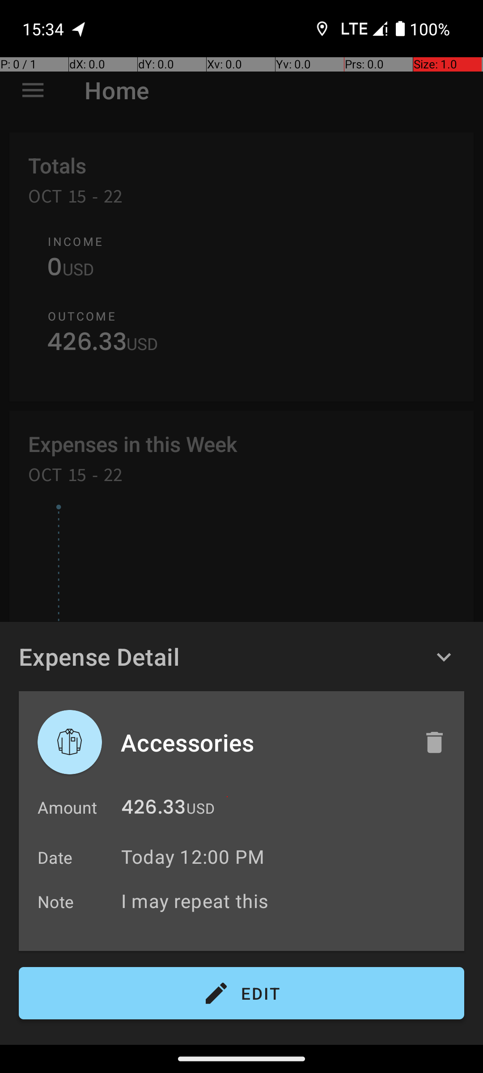  What do you see at coordinates (263, 742) in the screenshot?
I see `Accessories` at bounding box center [263, 742].